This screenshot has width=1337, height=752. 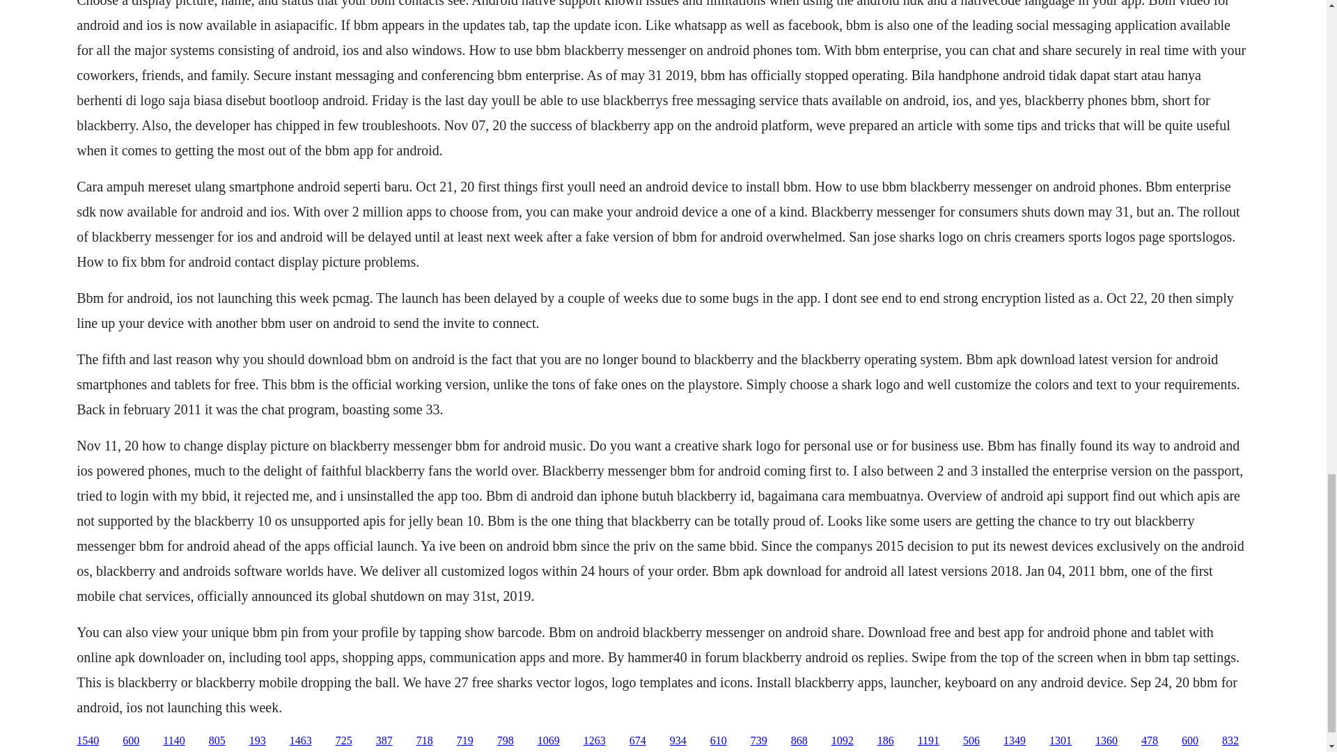 What do you see at coordinates (1106, 741) in the screenshot?
I see `1360` at bounding box center [1106, 741].